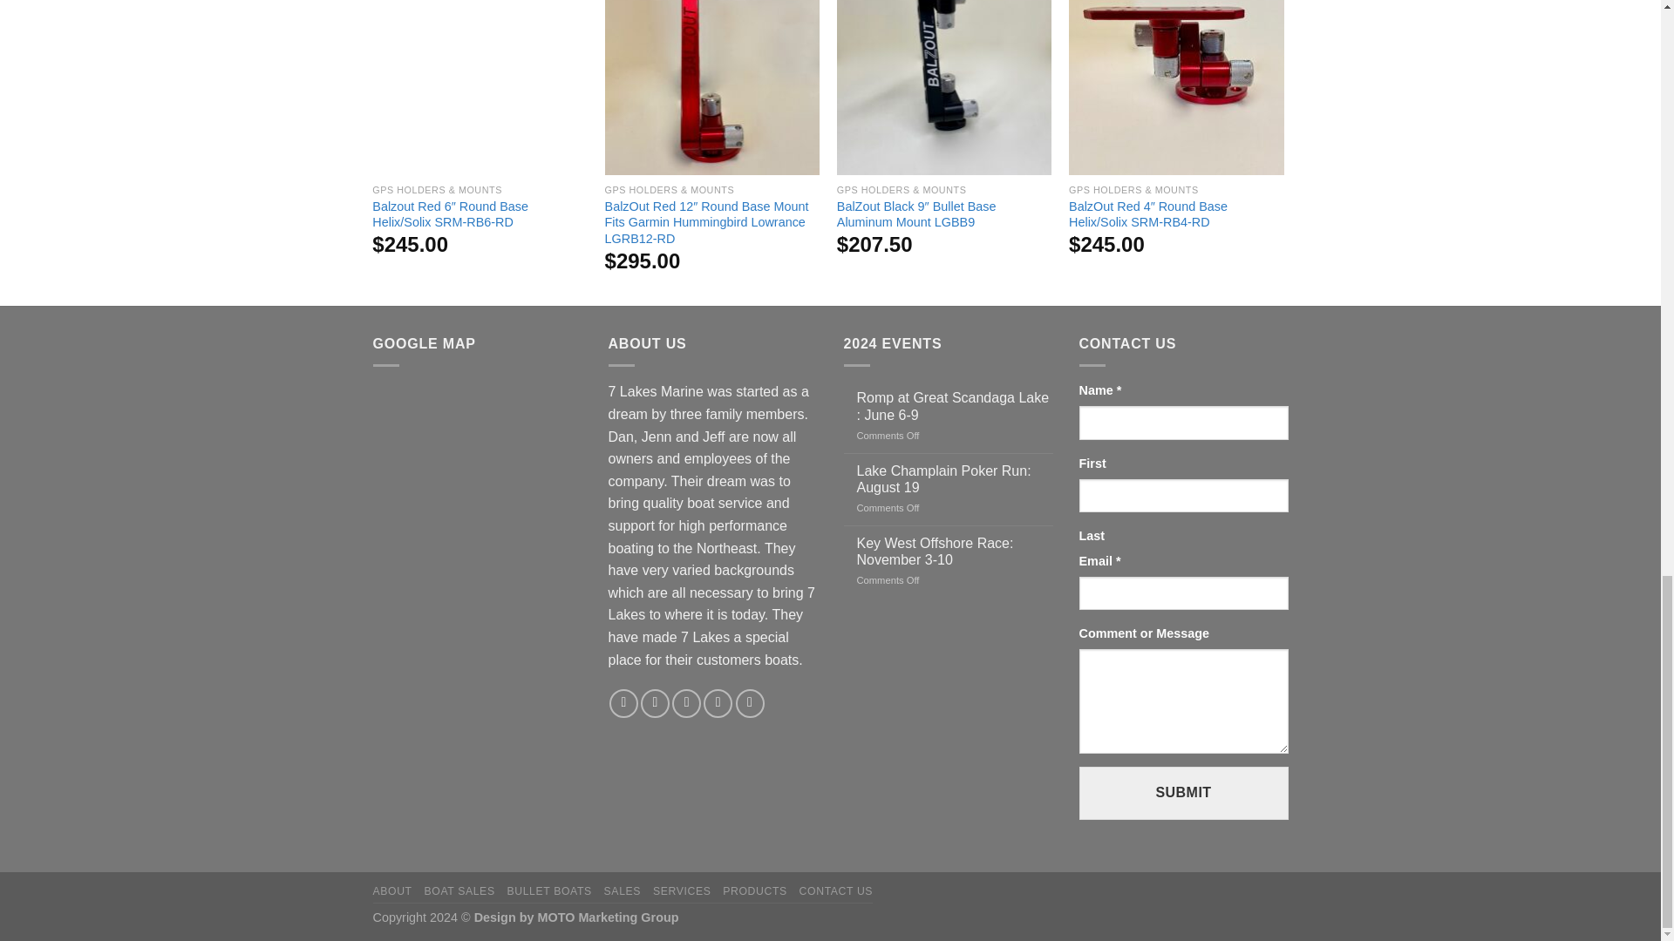 The width and height of the screenshot is (1674, 941). I want to click on Romp at Great Scandaga Lake : June 6-9, so click(954, 406).